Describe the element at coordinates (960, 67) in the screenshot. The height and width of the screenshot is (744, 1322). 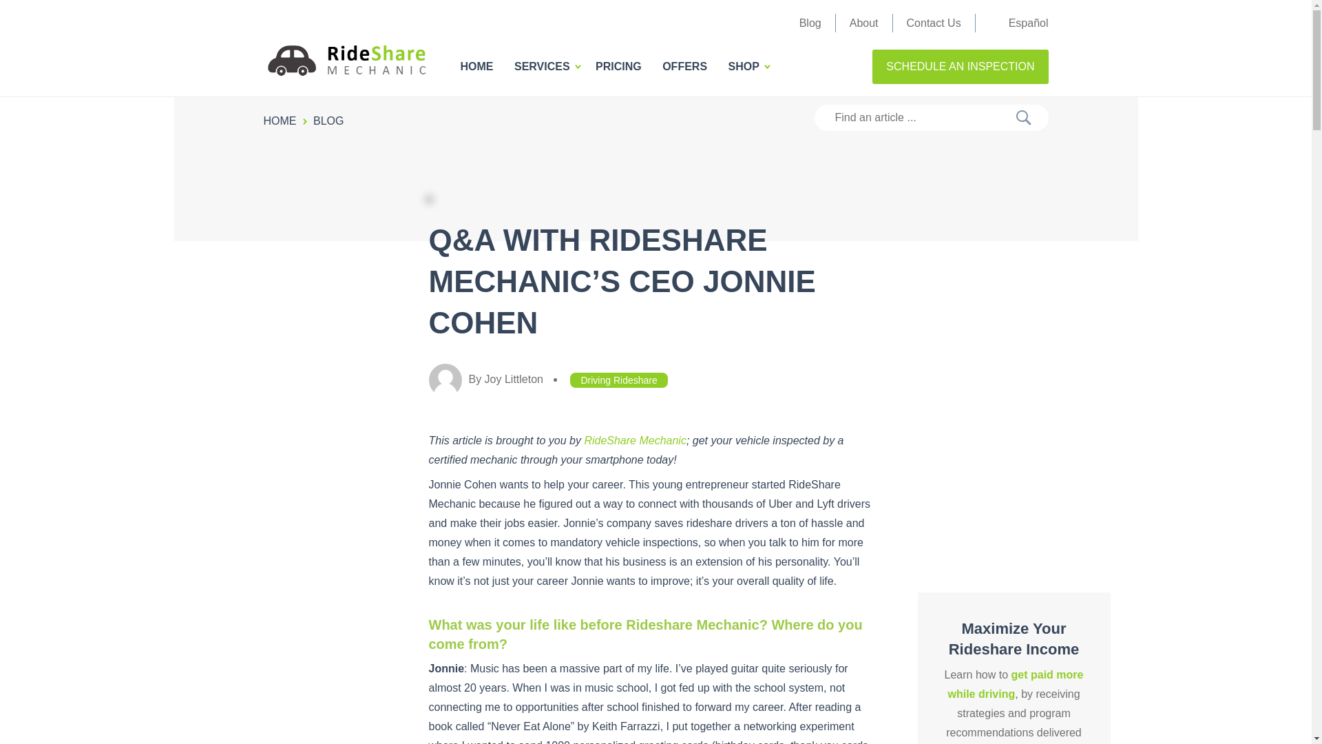
I see `SCHEDULE AN INSPECTION` at that location.